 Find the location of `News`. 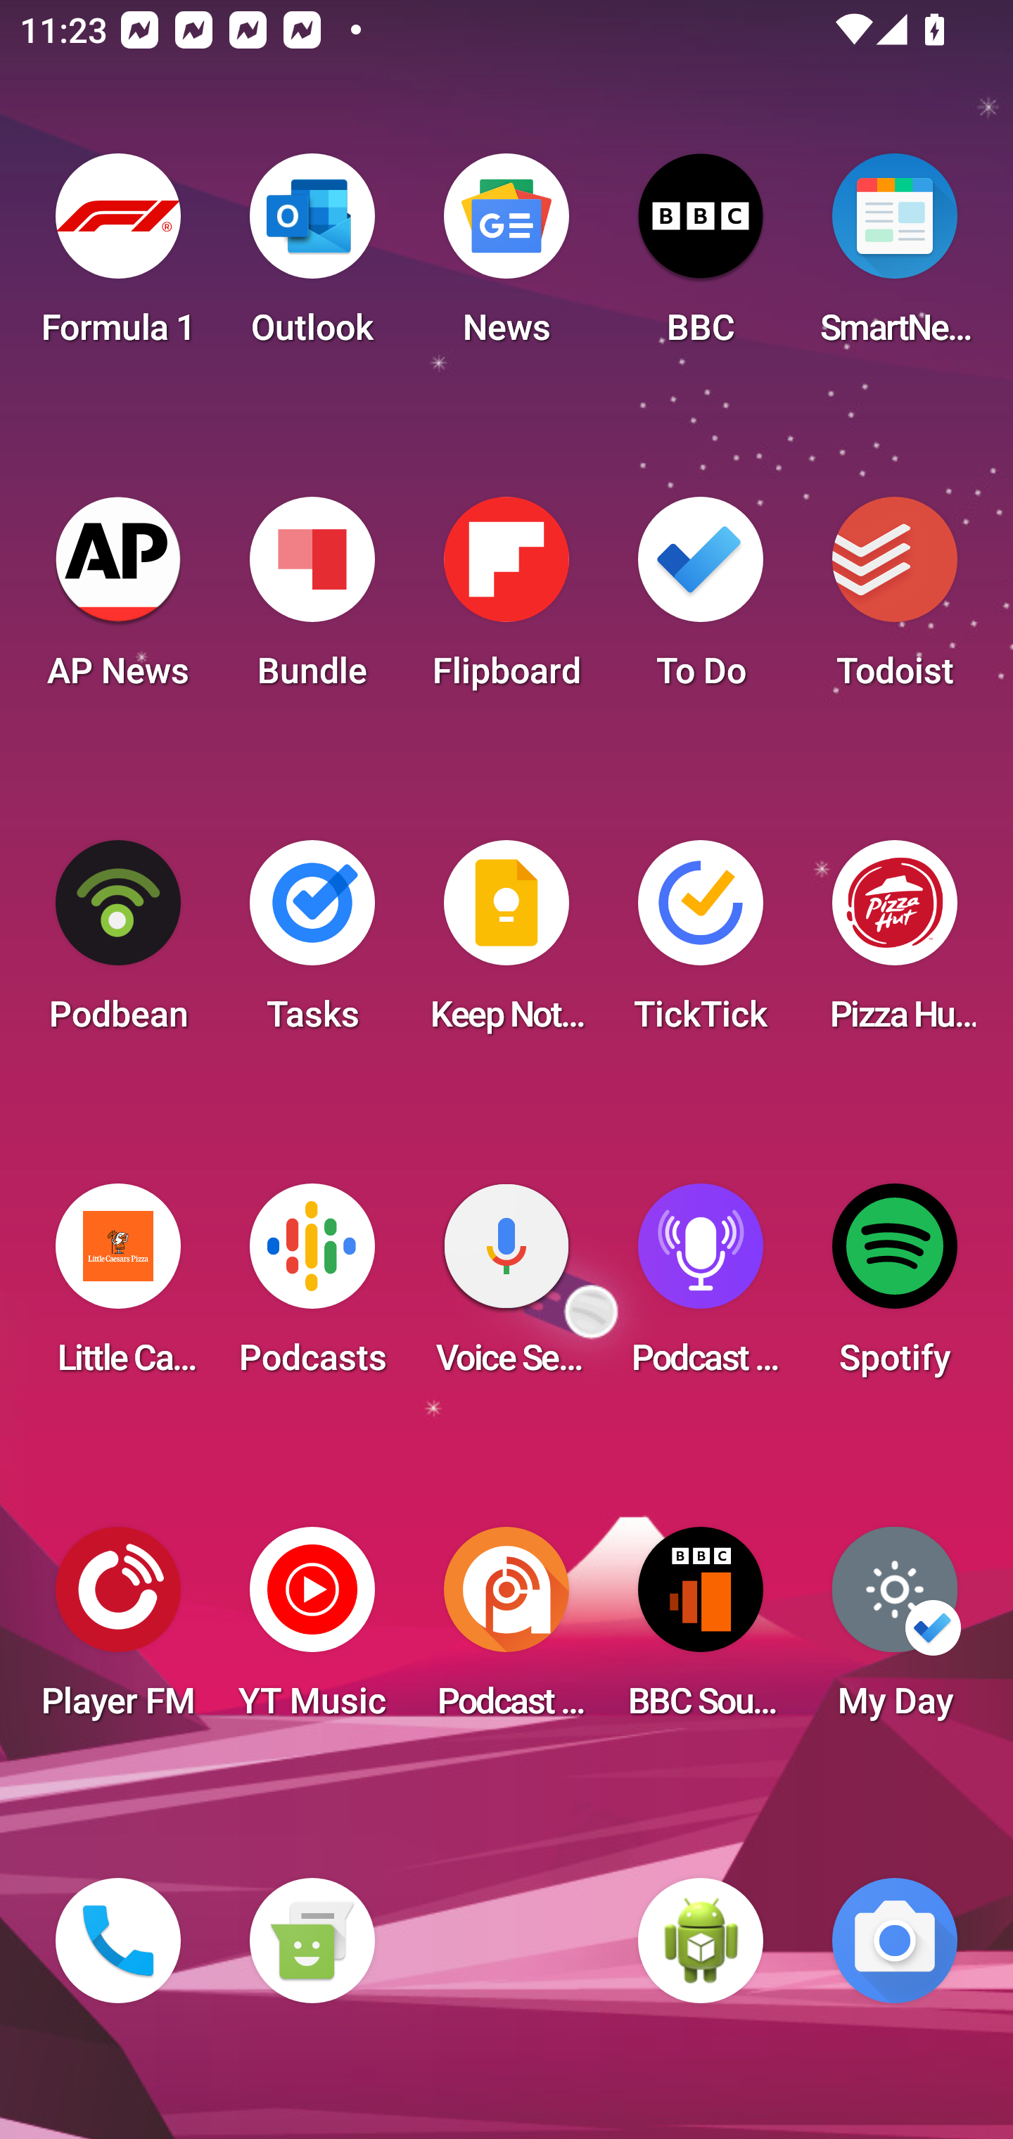

News is located at coordinates (507, 258).